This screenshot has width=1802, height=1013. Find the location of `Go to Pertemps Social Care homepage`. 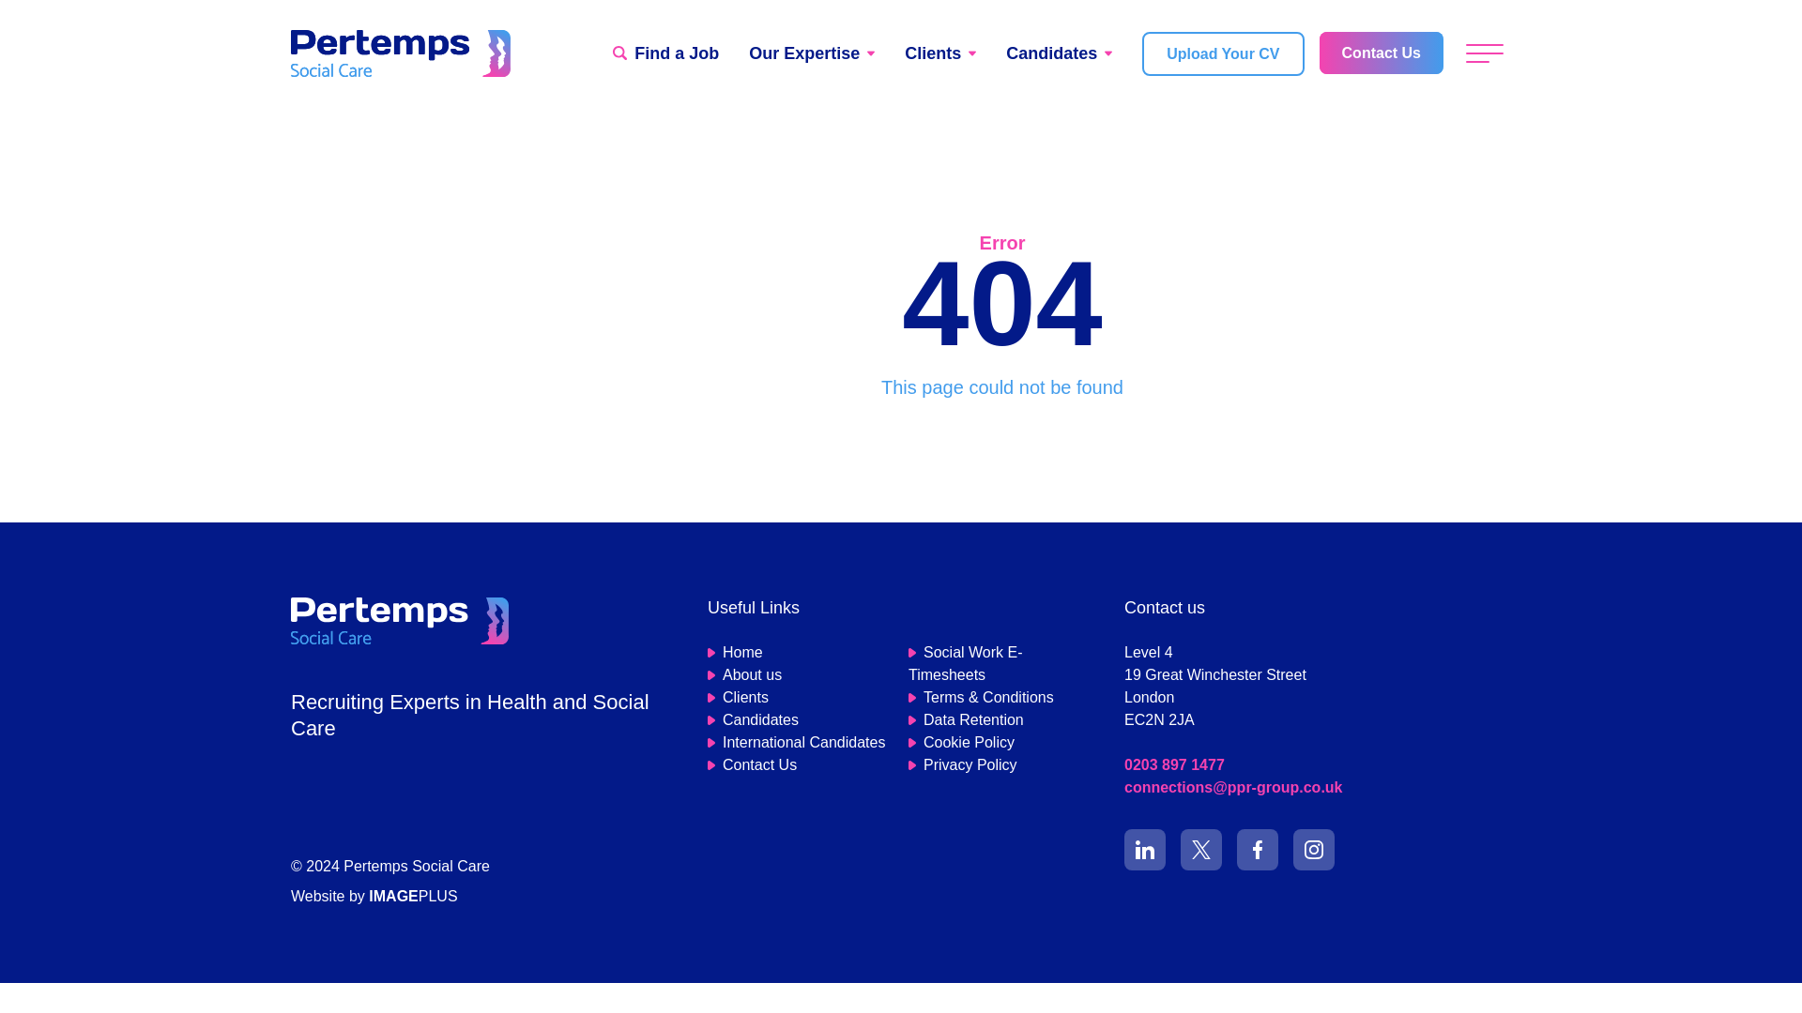

Go to Pertemps Social Care homepage is located at coordinates (399, 619).